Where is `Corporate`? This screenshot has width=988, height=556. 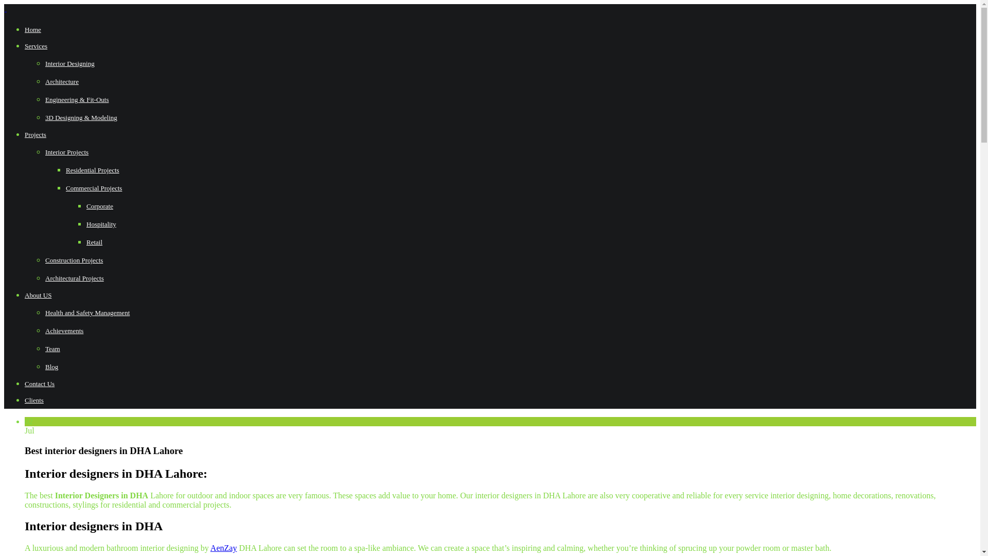
Corporate is located at coordinates (100, 206).